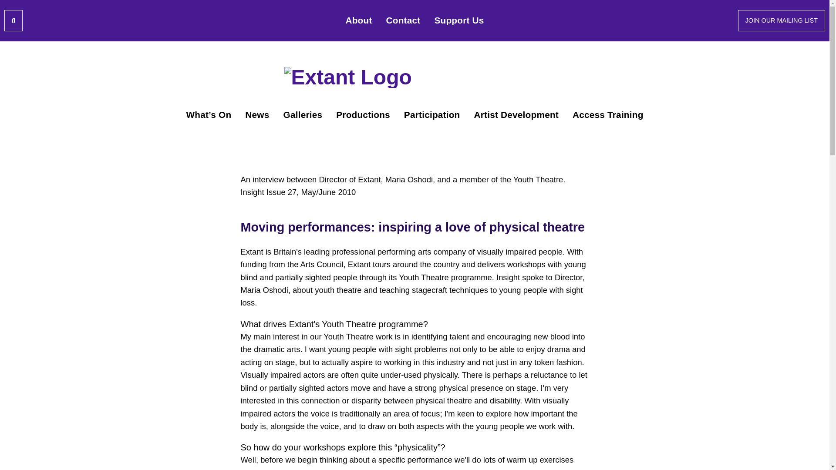 Image resolution: width=836 pixels, height=470 pixels. I want to click on homepage, so click(415, 77).